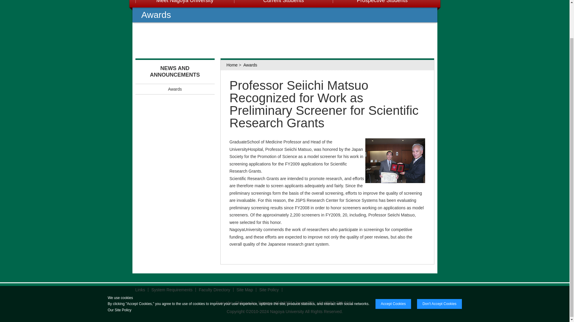 Image resolution: width=574 pixels, height=322 pixels. Describe the element at coordinates (283, 4) in the screenshot. I see `Current Students` at that location.